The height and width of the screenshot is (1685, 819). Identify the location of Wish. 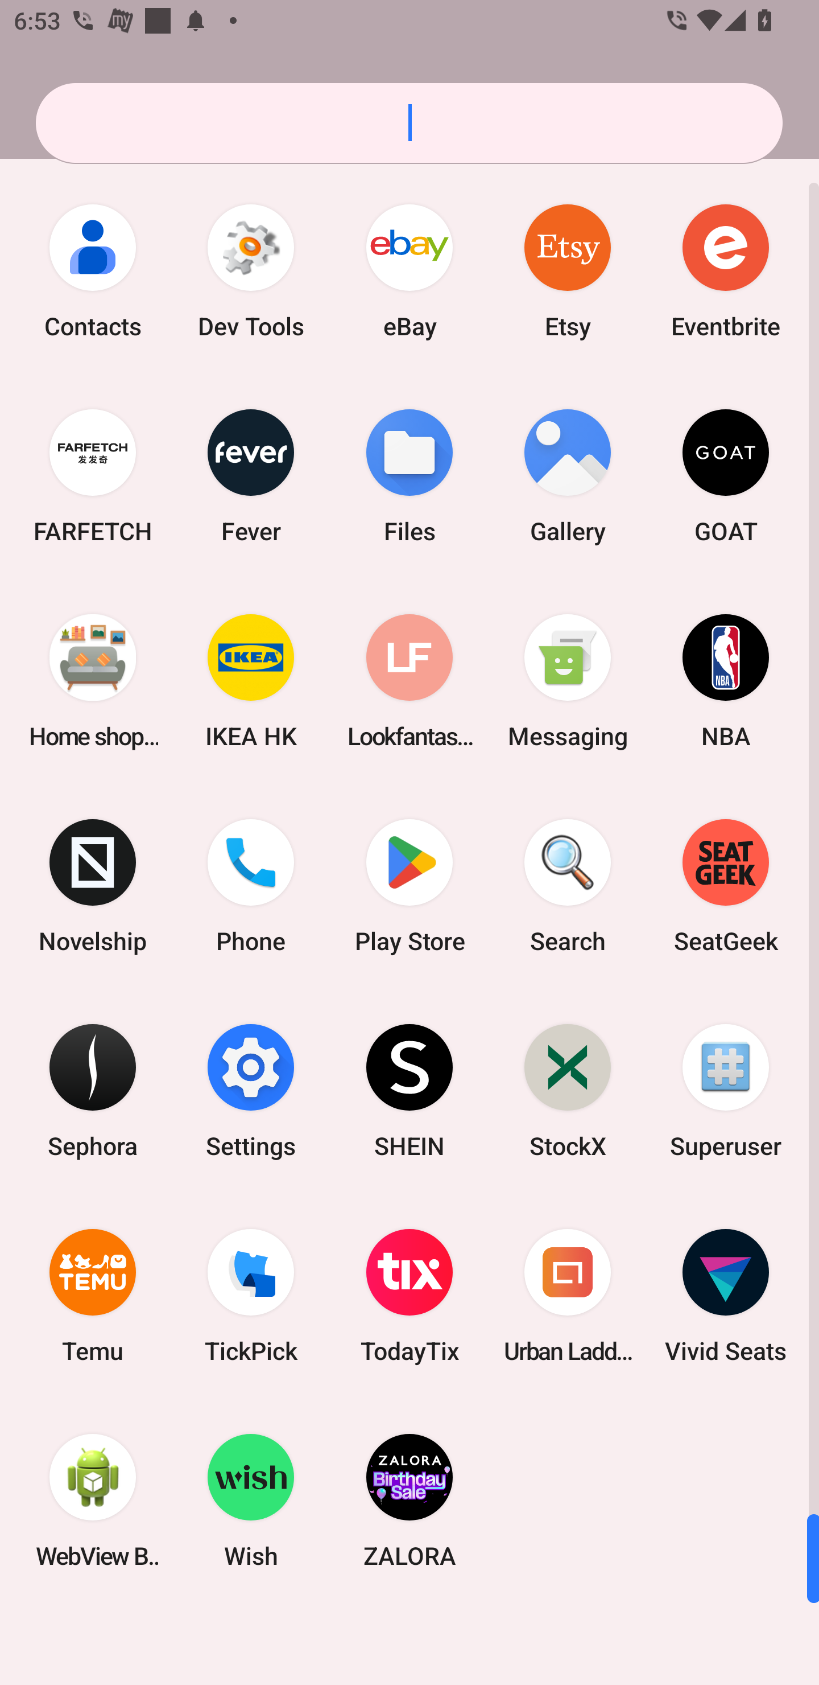
(251, 1500).